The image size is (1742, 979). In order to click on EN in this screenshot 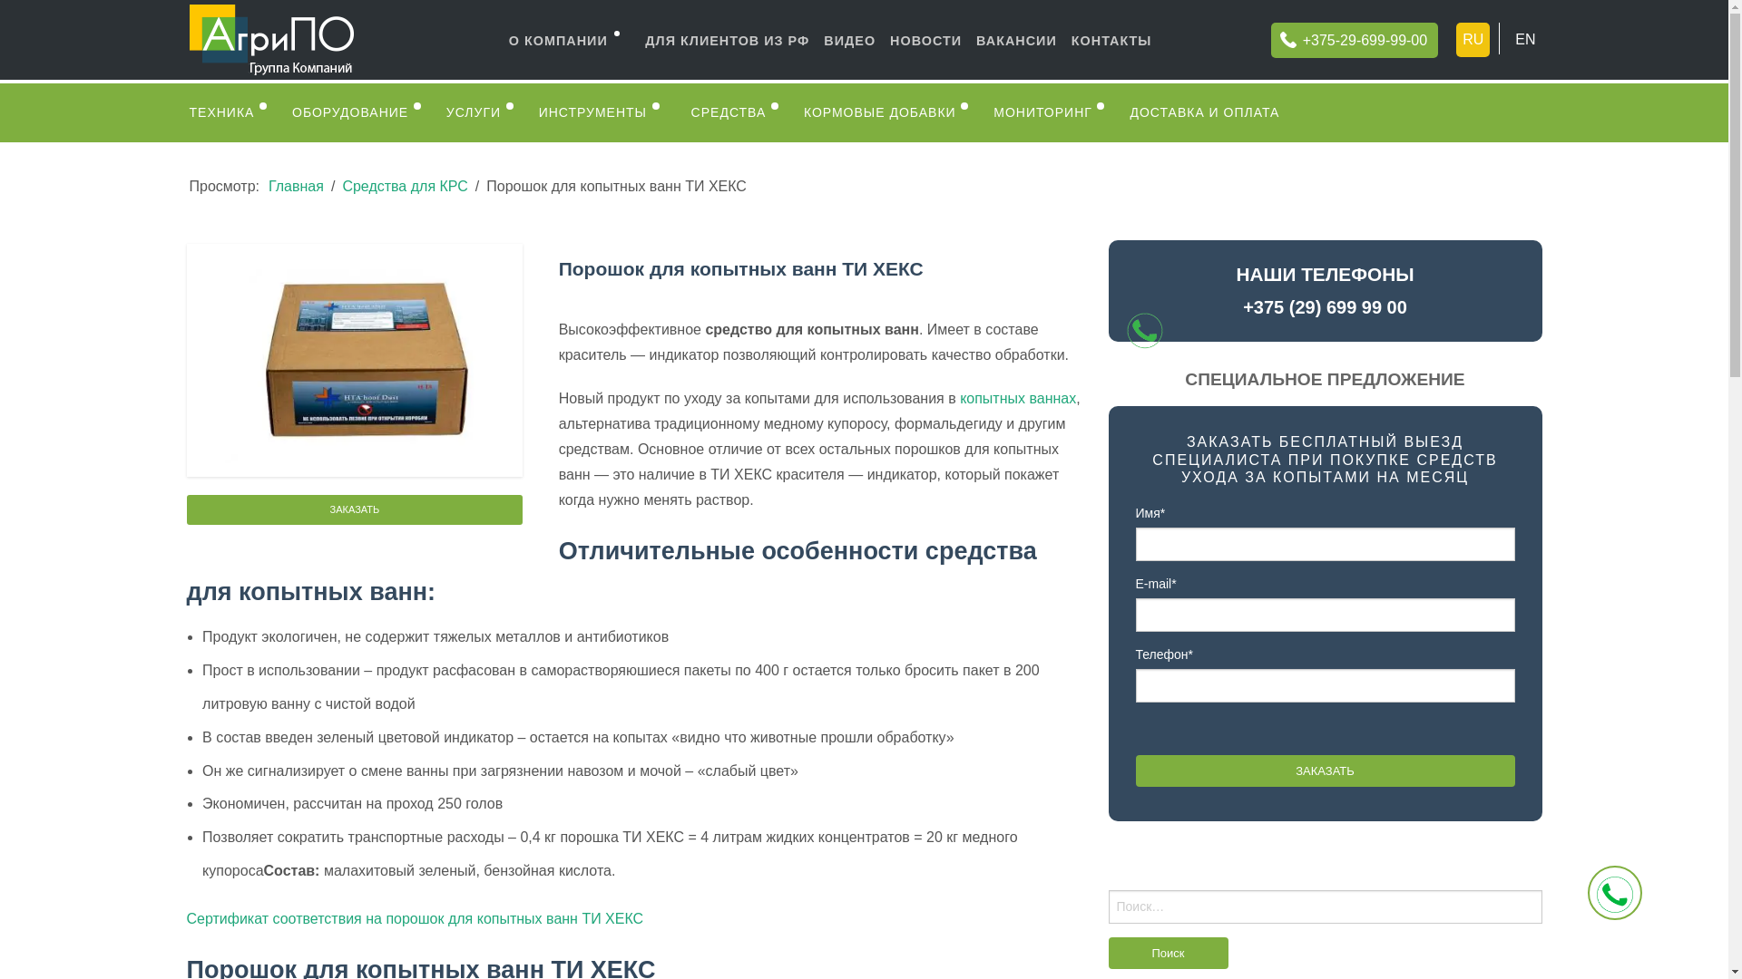, I will do `click(1525, 40)`.